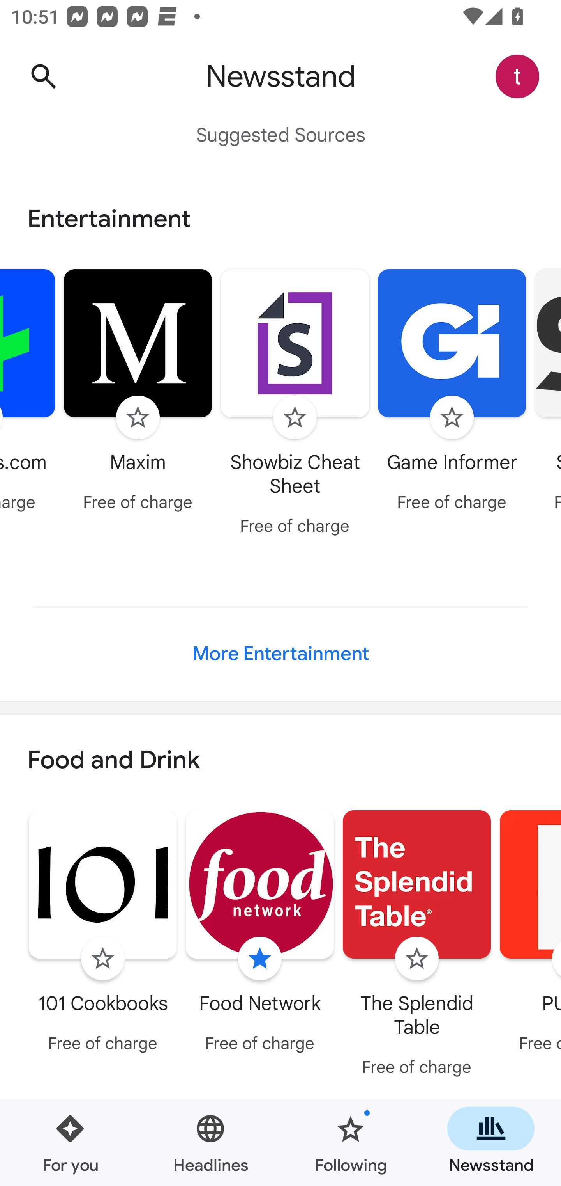 The height and width of the screenshot is (1186, 561). I want to click on Follow, so click(452, 417).